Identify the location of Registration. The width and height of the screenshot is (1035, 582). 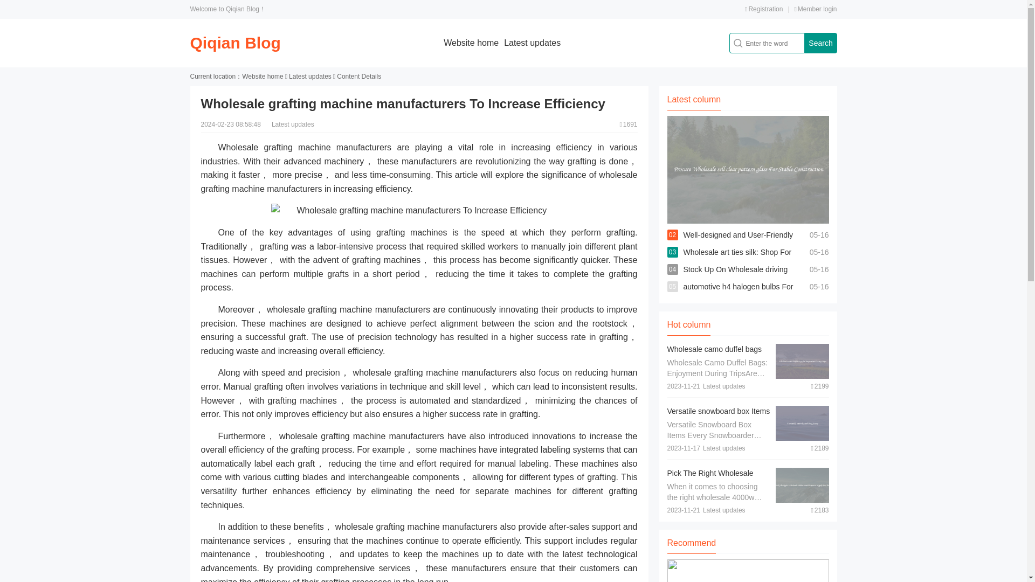
(763, 9).